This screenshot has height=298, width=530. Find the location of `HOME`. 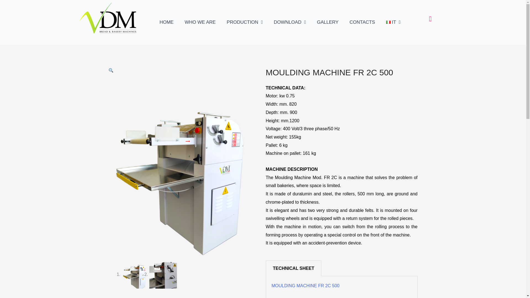

HOME is located at coordinates (166, 22).